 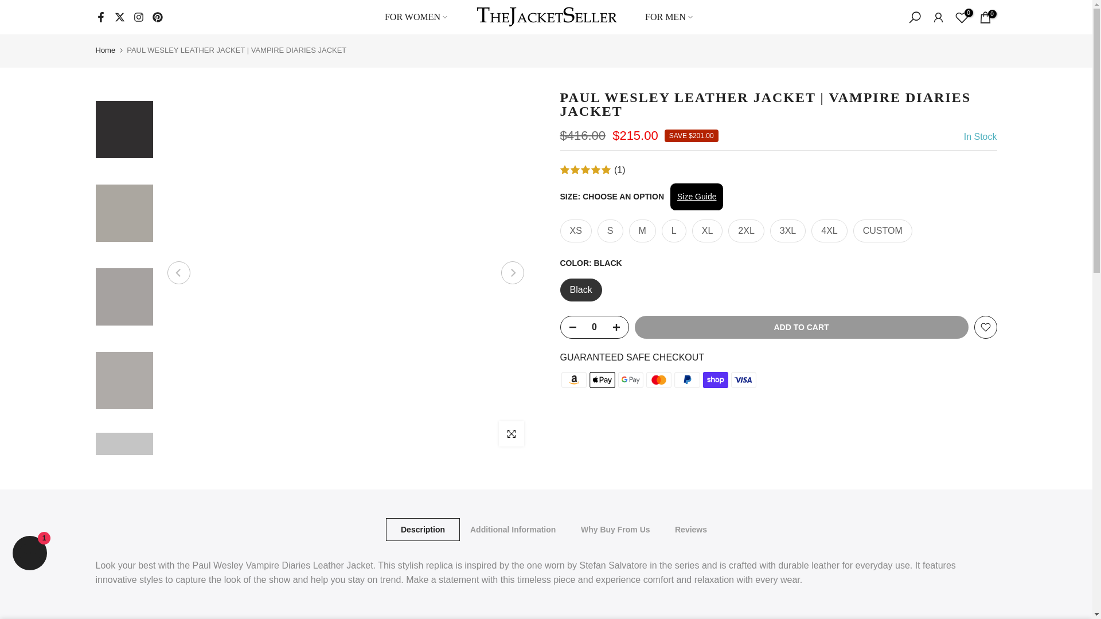 I want to click on FOR MEN, so click(x=669, y=17).